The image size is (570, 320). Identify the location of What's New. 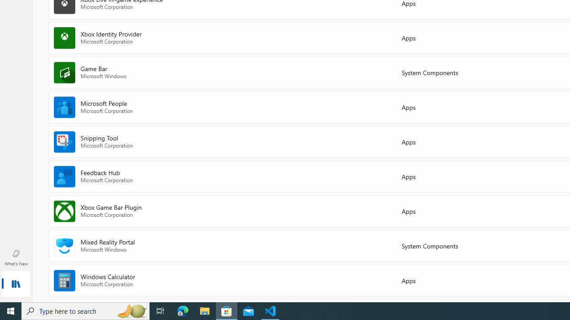
(16, 257).